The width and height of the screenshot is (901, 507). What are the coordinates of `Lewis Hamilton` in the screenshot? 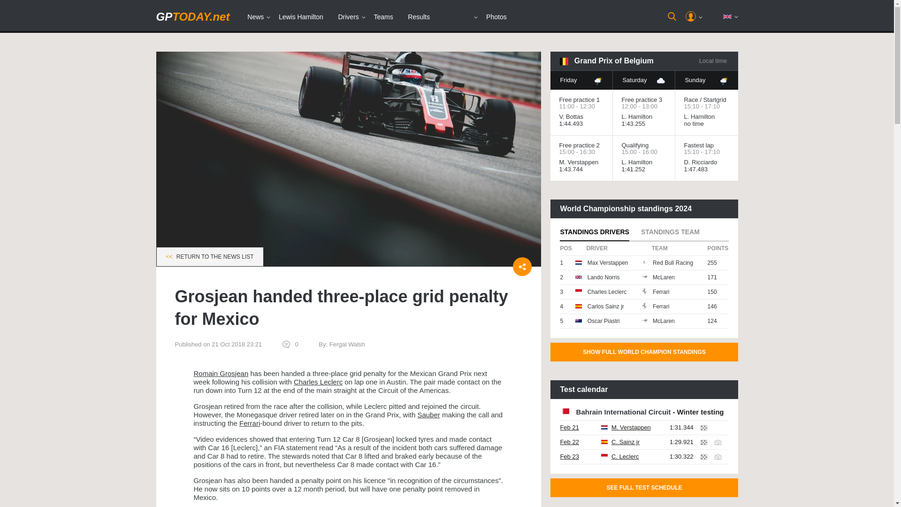 It's located at (300, 16).